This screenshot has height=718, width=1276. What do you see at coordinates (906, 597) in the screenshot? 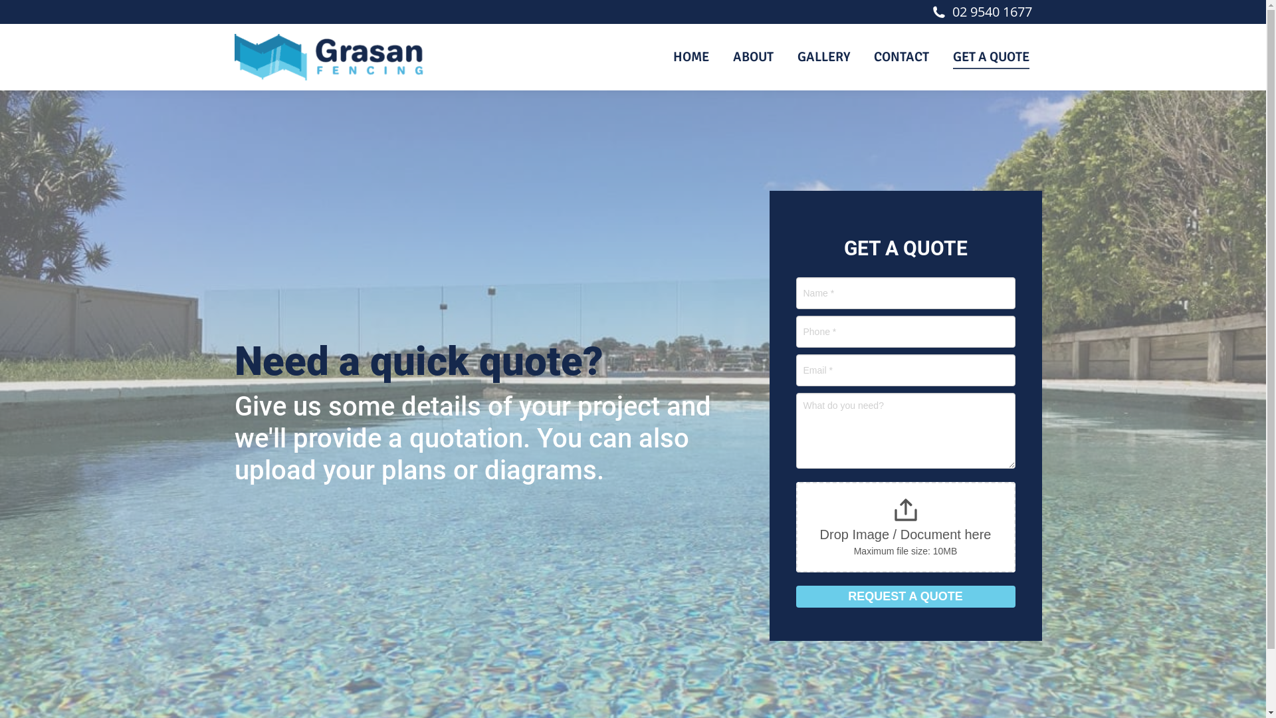
I see `REQUEST A QUOTE` at bounding box center [906, 597].